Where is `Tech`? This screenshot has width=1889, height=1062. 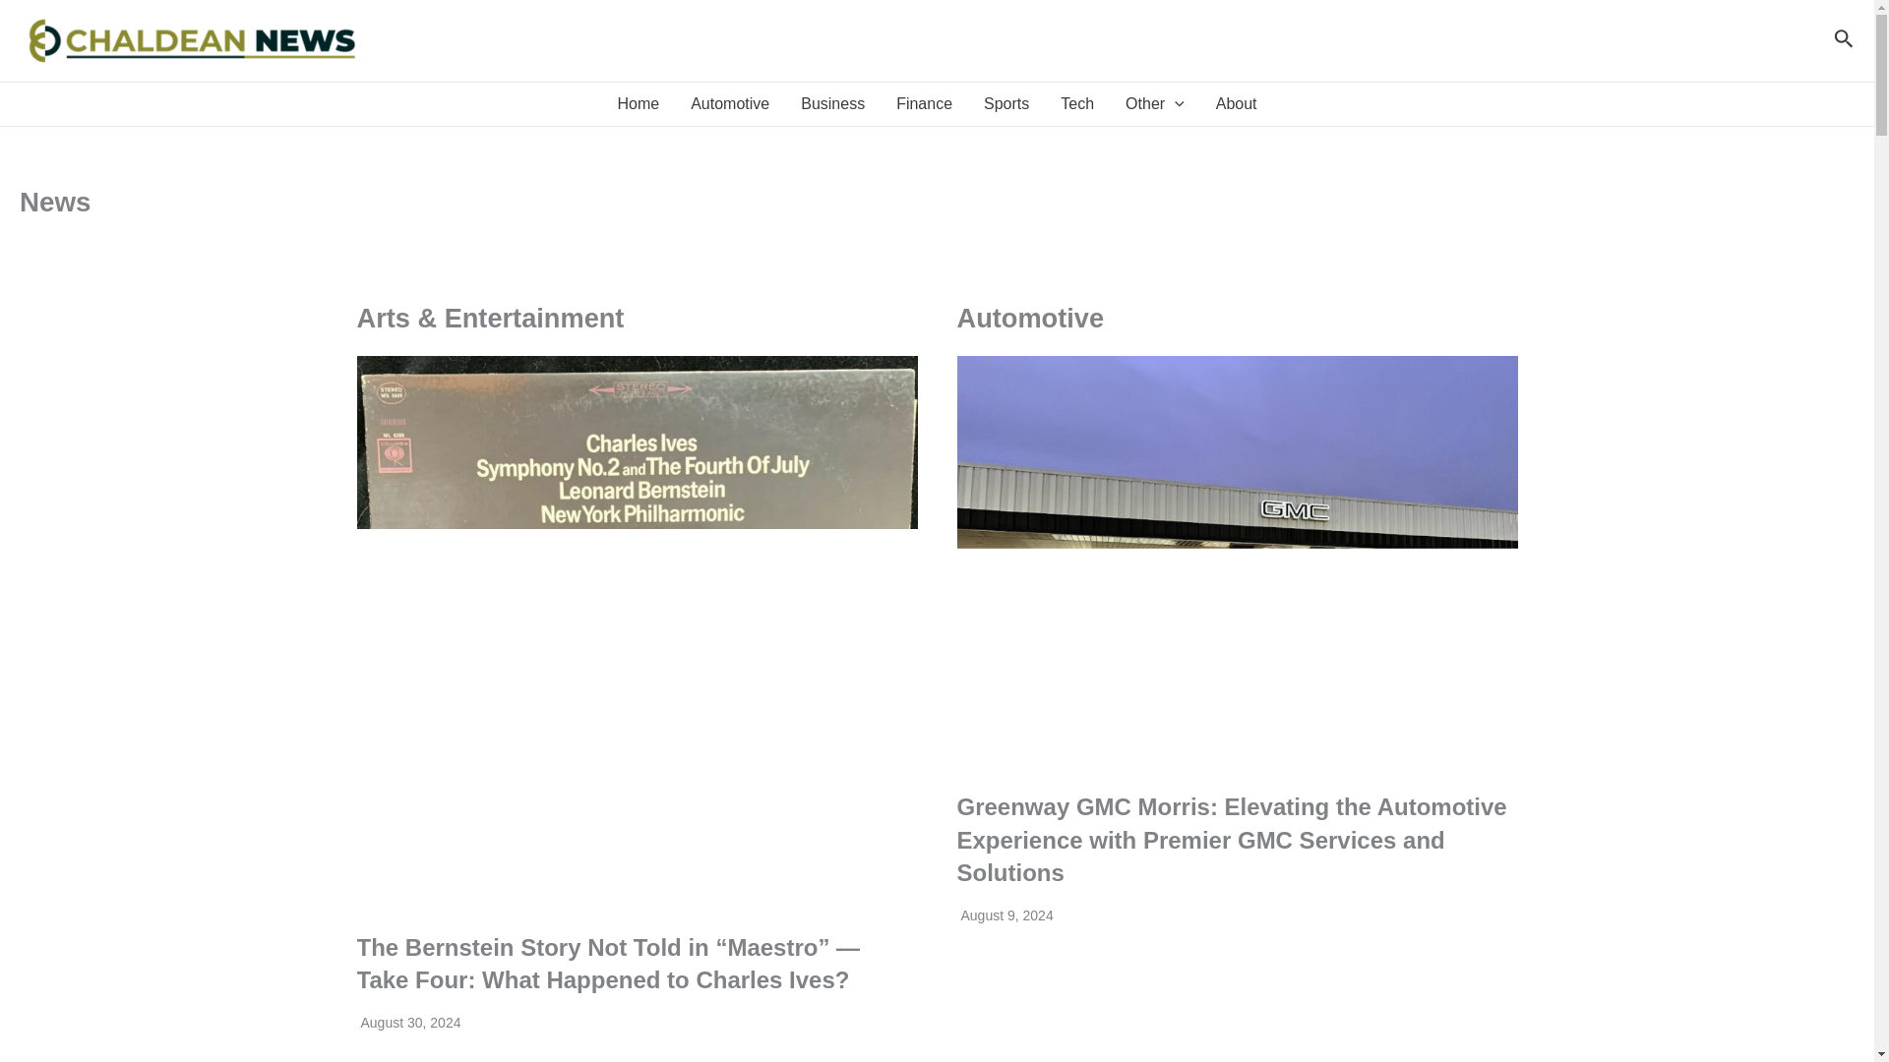 Tech is located at coordinates (1076, 104).